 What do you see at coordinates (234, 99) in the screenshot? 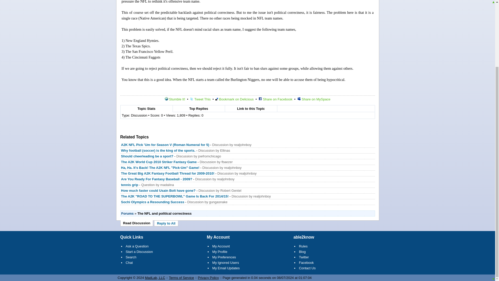
I see `Bookmark on Delicious` at bounding box center [234, 99].